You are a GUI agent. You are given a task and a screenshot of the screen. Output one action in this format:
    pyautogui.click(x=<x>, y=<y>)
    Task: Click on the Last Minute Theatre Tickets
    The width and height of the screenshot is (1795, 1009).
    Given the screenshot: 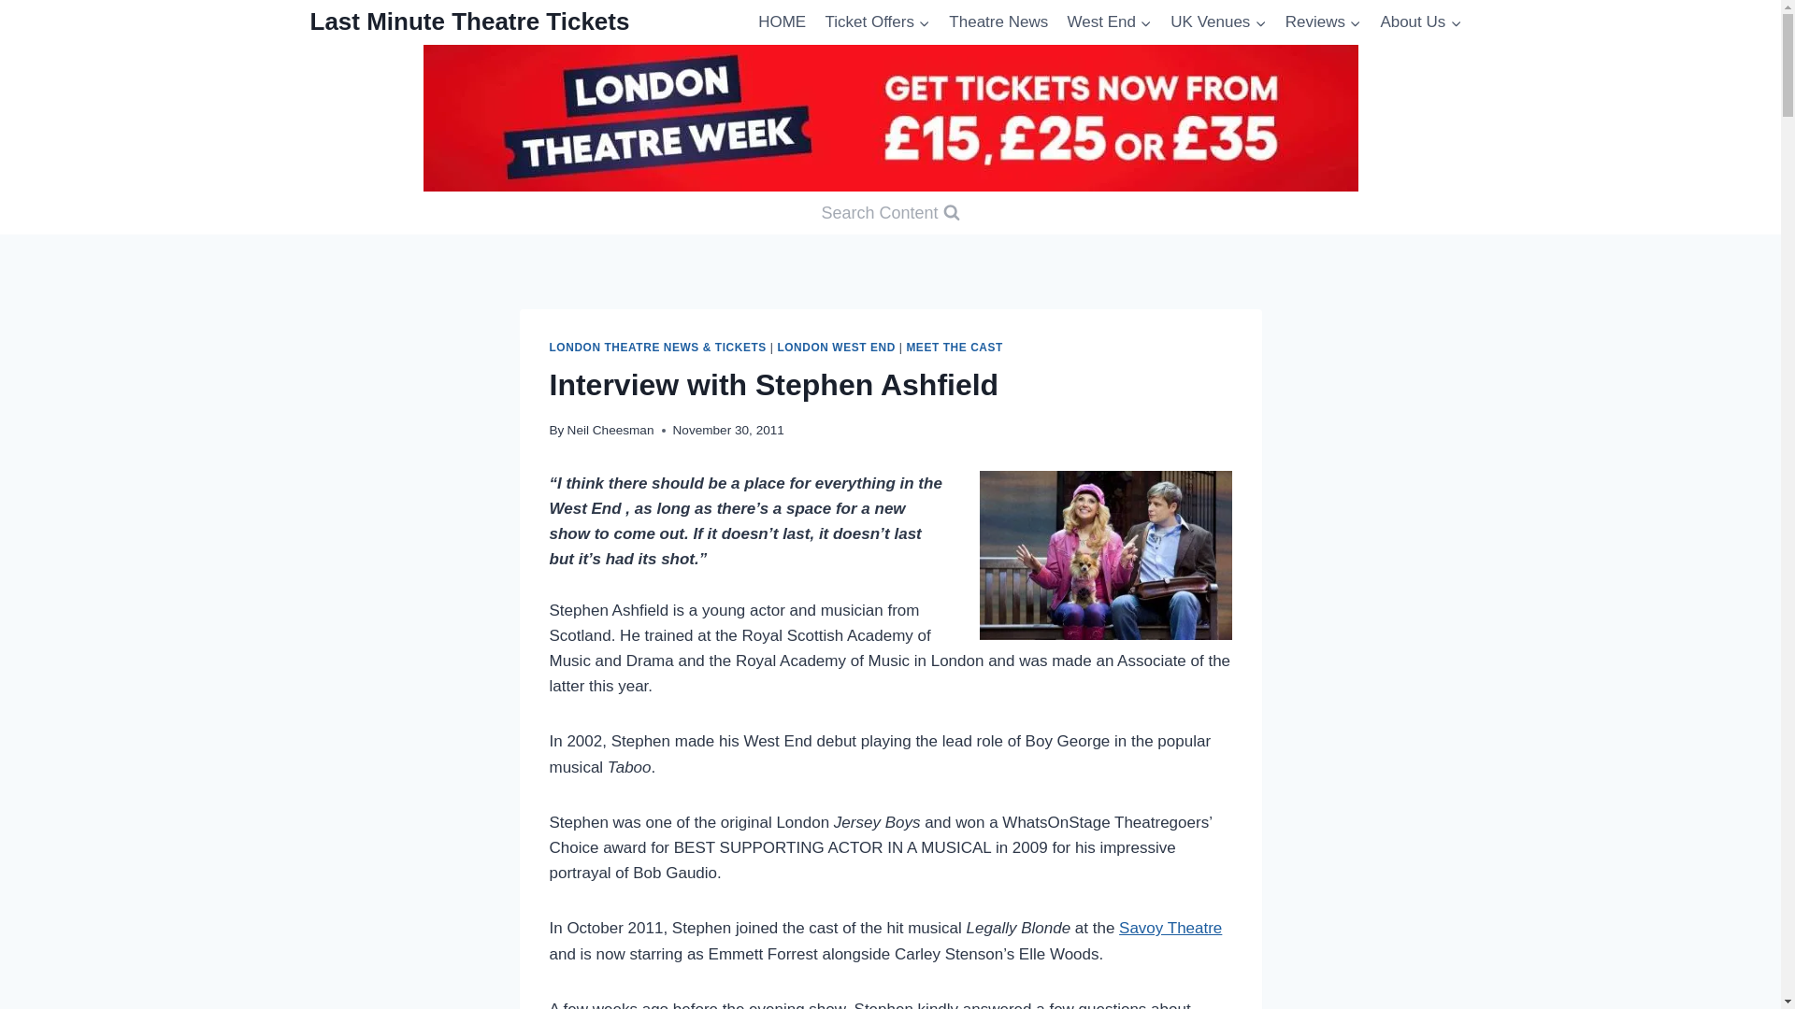 What is the action you would take?
    pyautogui.click(x=469, y=21)
    